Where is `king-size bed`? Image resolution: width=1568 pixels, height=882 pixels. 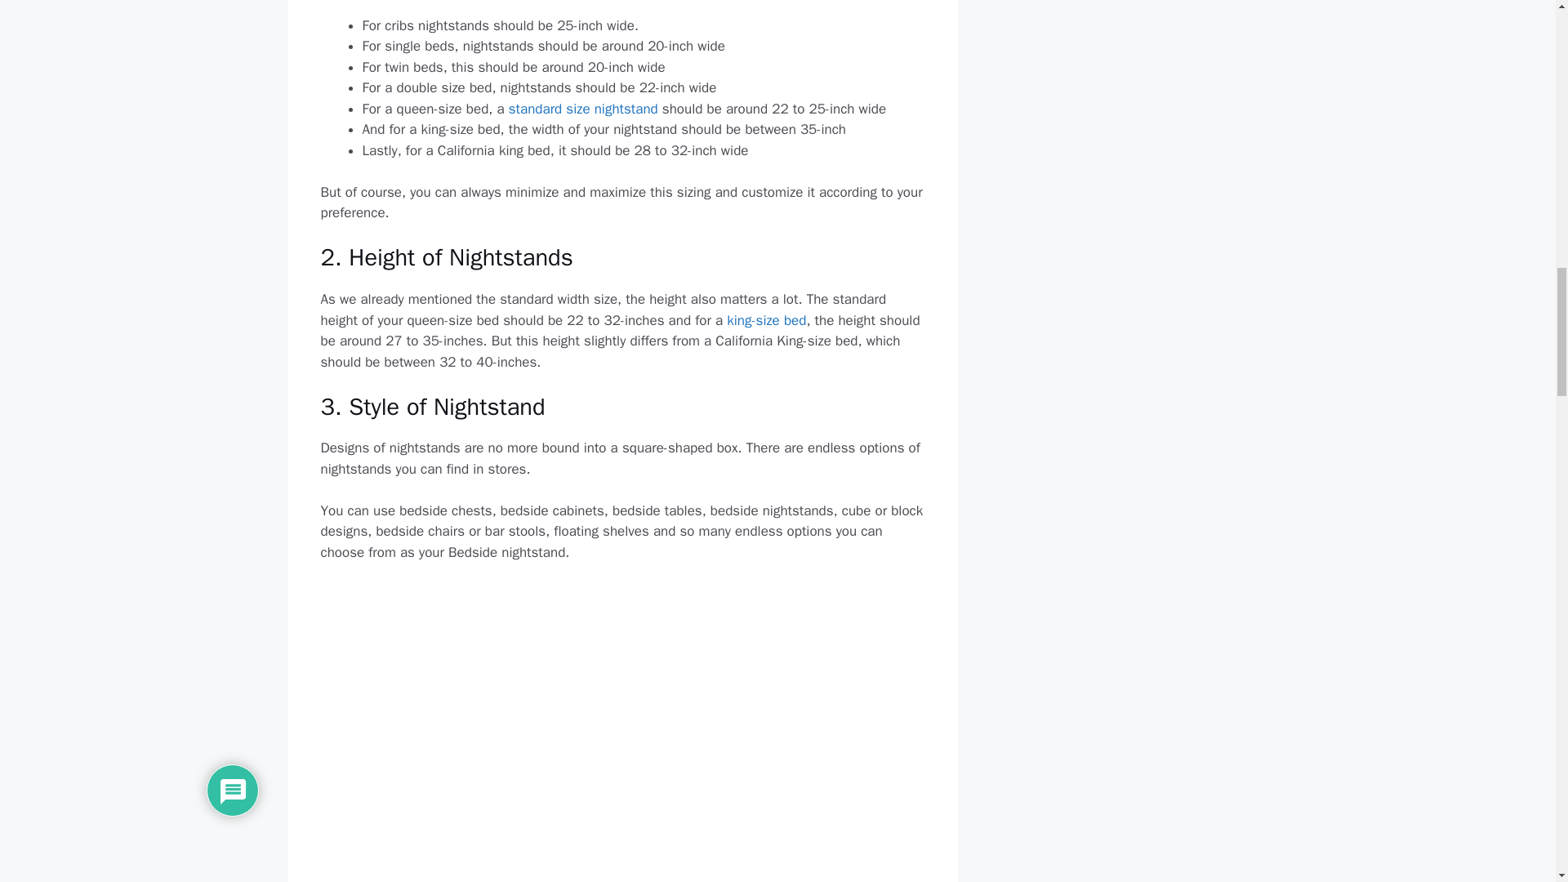
king-size bed is located at coordinates (766, 320).